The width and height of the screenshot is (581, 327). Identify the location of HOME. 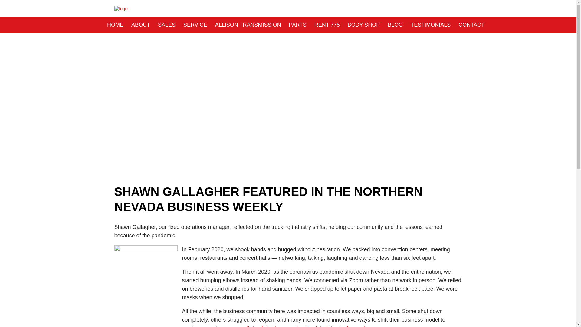
(115, 25).